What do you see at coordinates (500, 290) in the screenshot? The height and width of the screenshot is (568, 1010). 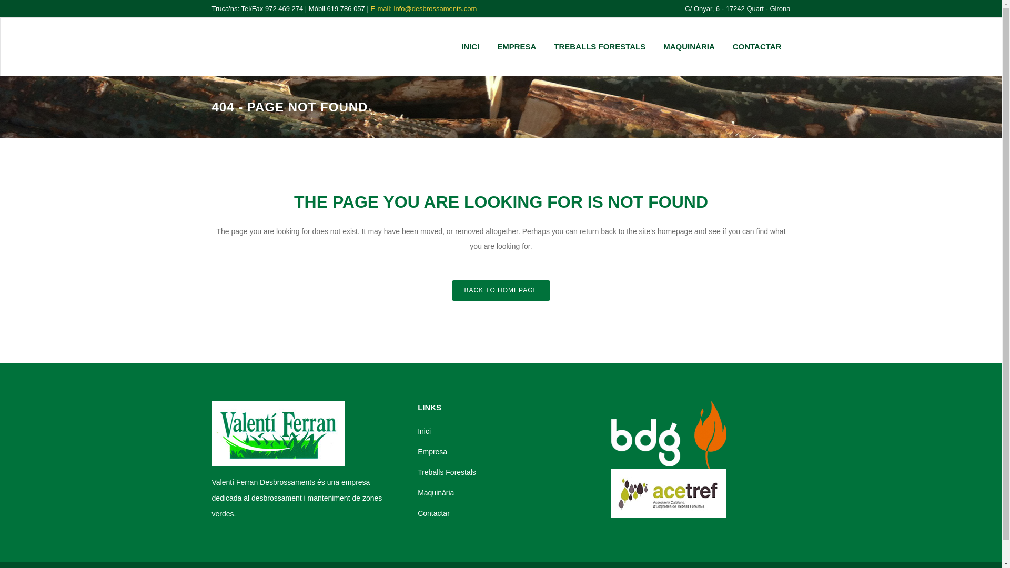 I see `BACK TO HOMEPAGE` at bounding box center [500, 290].